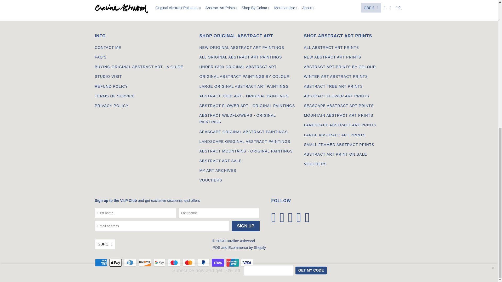  Describe the element at coordinates (189, 263) in the screenshot. I see `Mastercard` at that location.